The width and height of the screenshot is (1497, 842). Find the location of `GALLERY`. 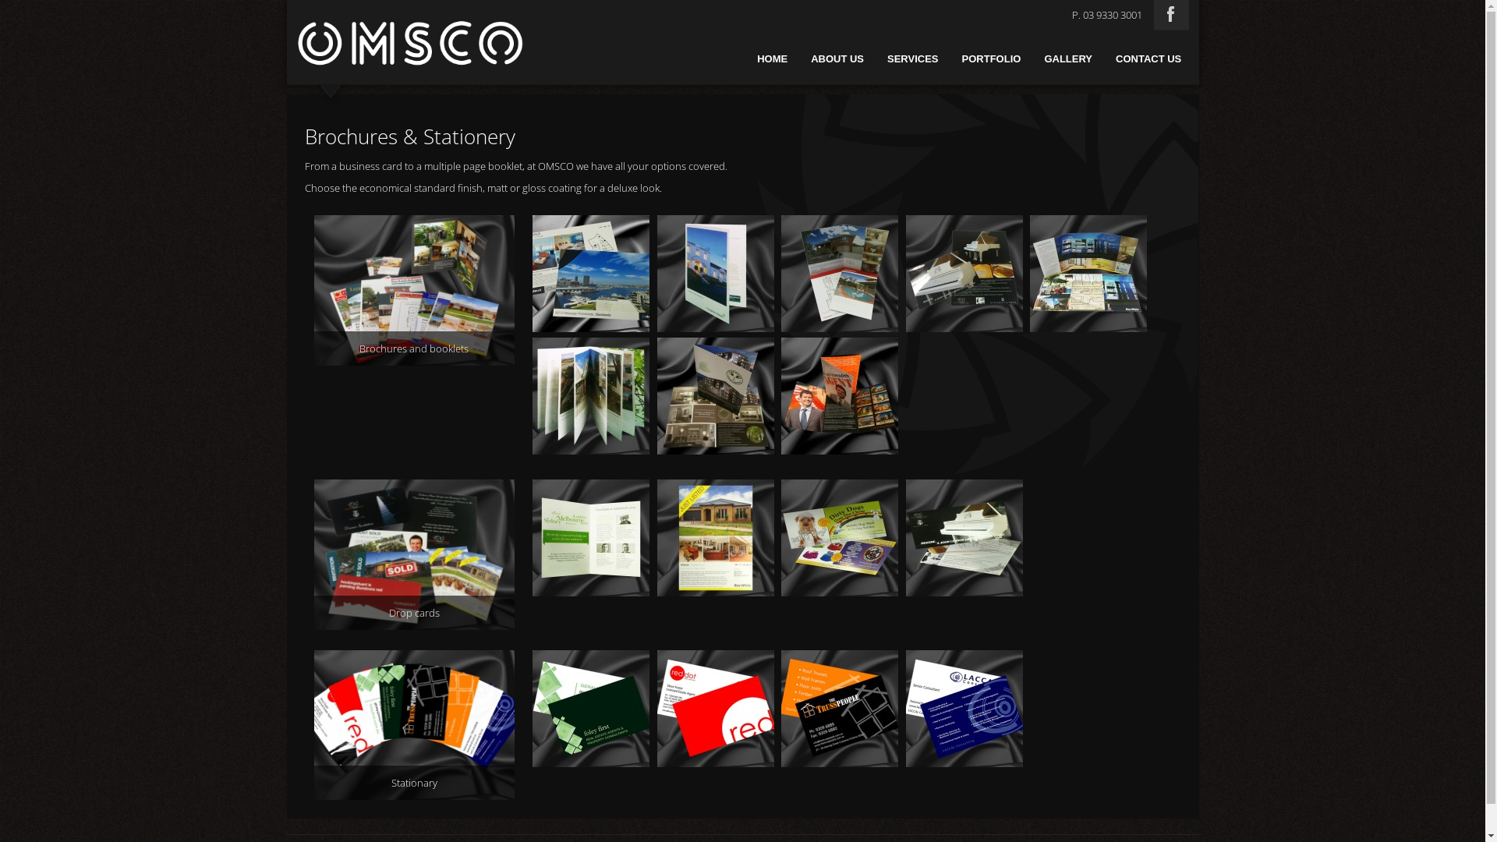

GALLERY is located at coordinates (1068, 59).